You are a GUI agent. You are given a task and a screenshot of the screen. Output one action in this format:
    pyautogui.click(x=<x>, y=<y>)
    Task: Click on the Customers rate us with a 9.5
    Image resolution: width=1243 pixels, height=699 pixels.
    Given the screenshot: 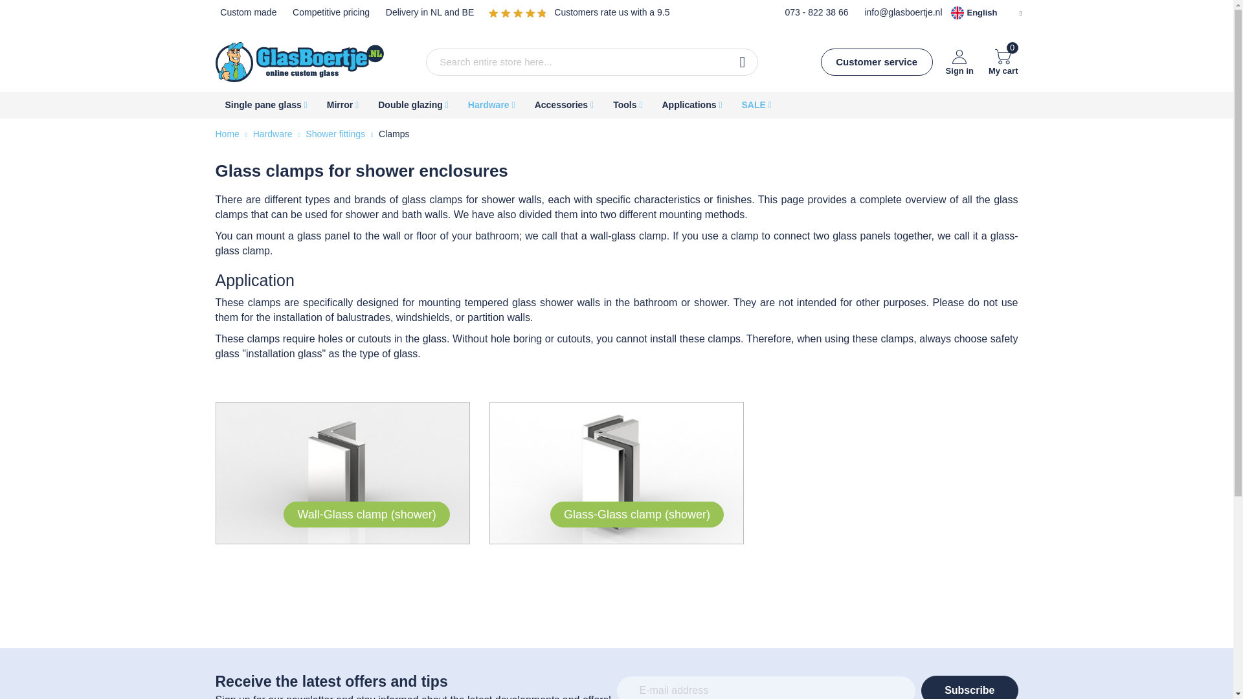 What is the action you would take?
    pyautogui.click(x=612, y=12)
    